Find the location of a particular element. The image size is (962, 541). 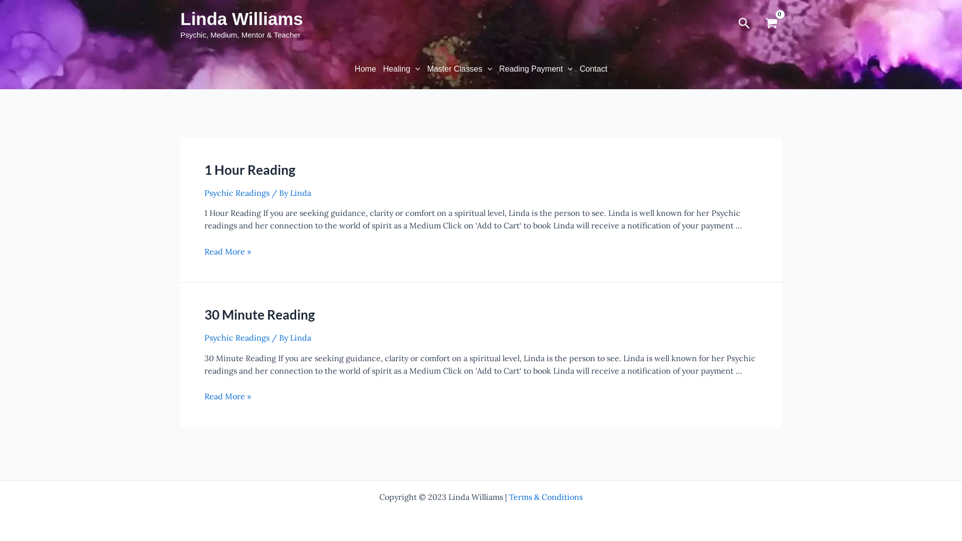

Psychic Readings is located at coordinates (237, 338).